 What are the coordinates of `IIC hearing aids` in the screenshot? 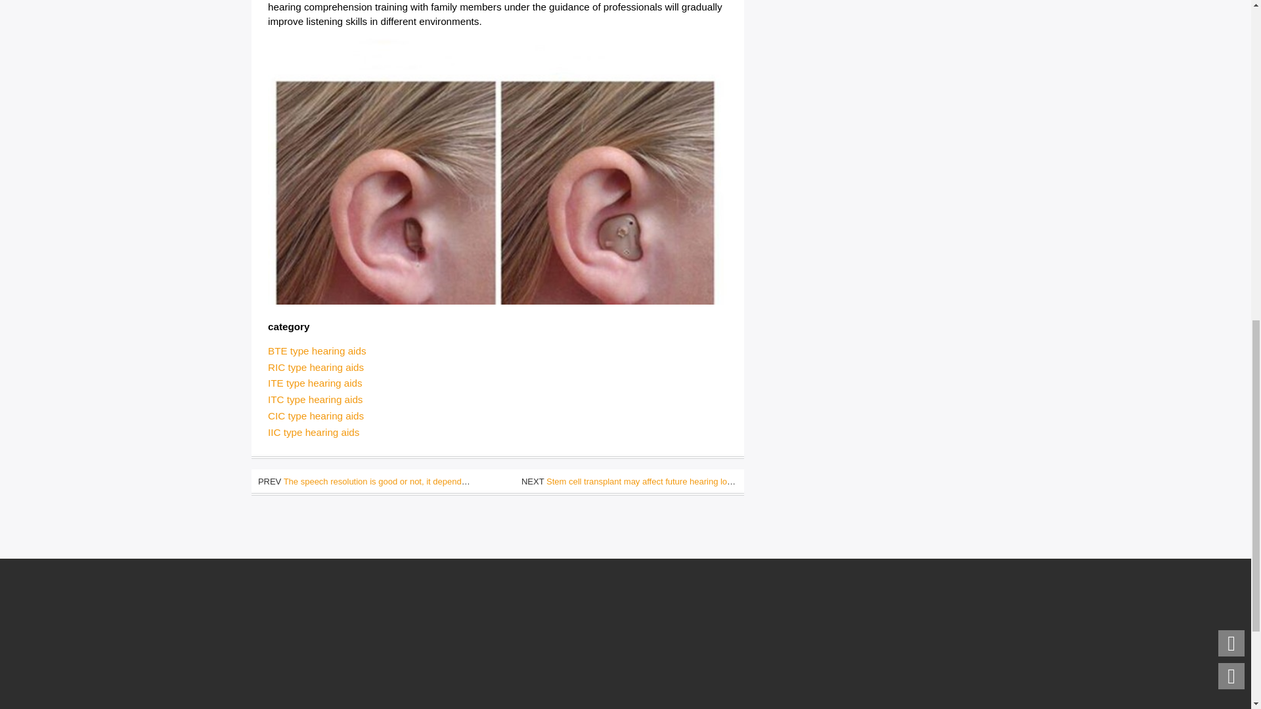 It's located at (313, 432).